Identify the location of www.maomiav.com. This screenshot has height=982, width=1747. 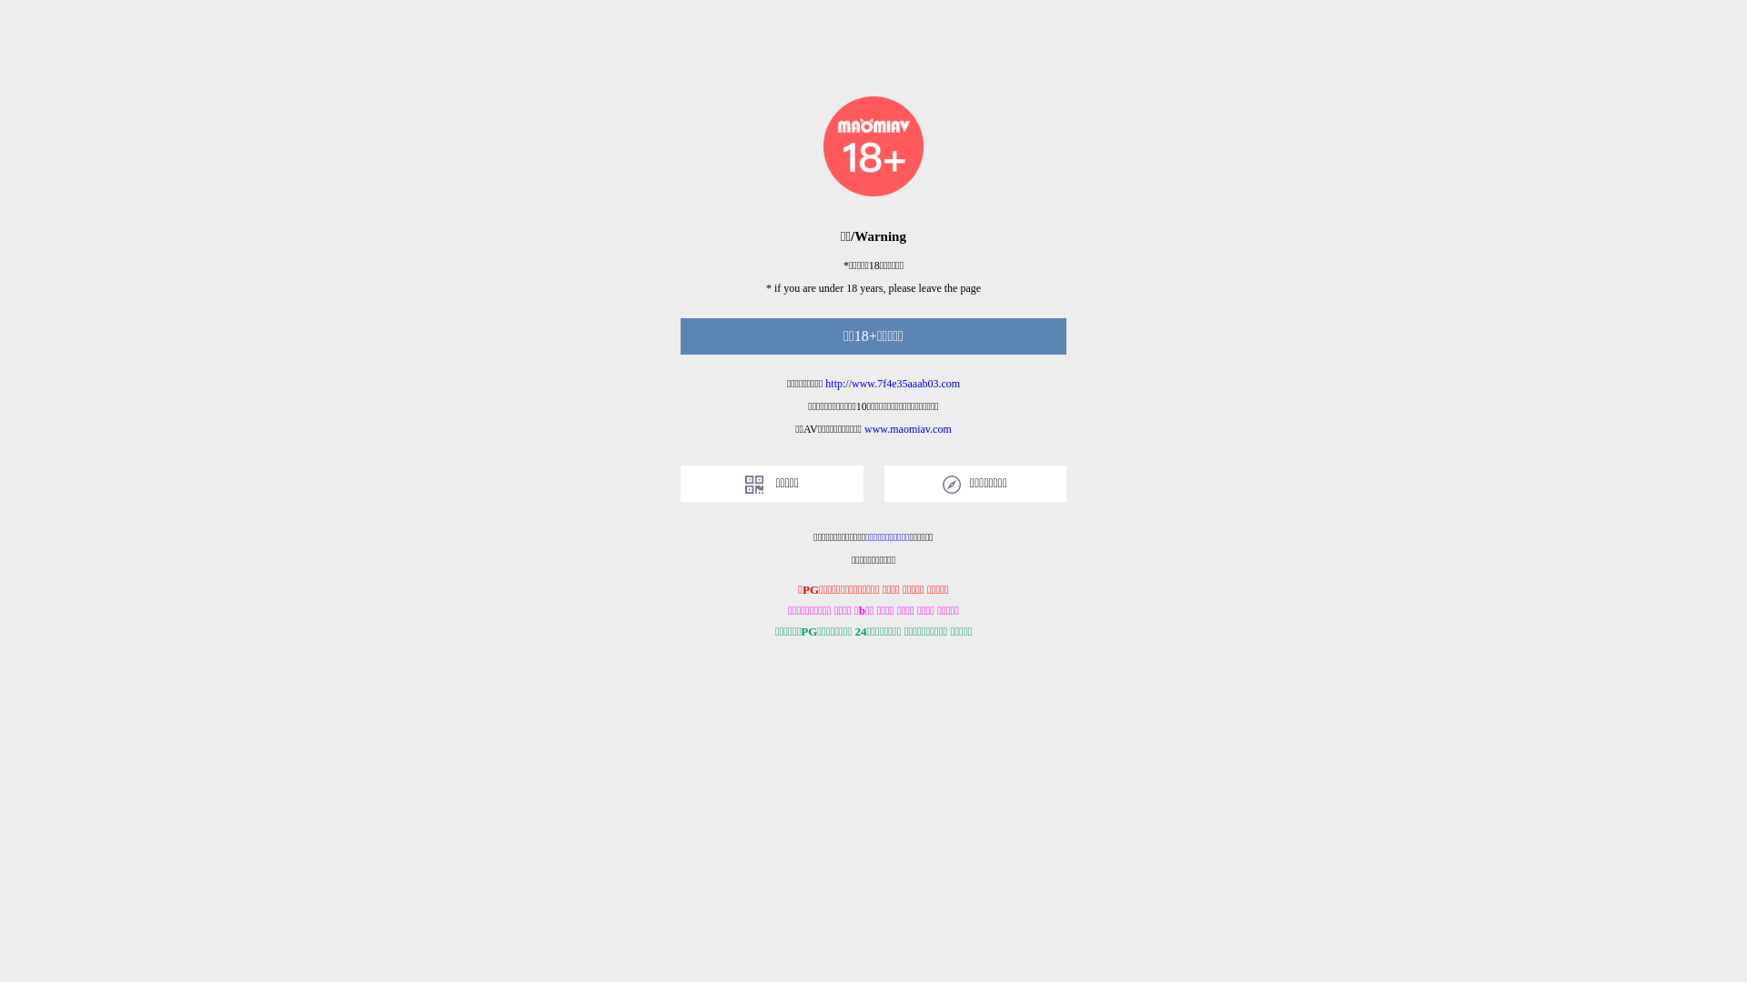
(908, 429).